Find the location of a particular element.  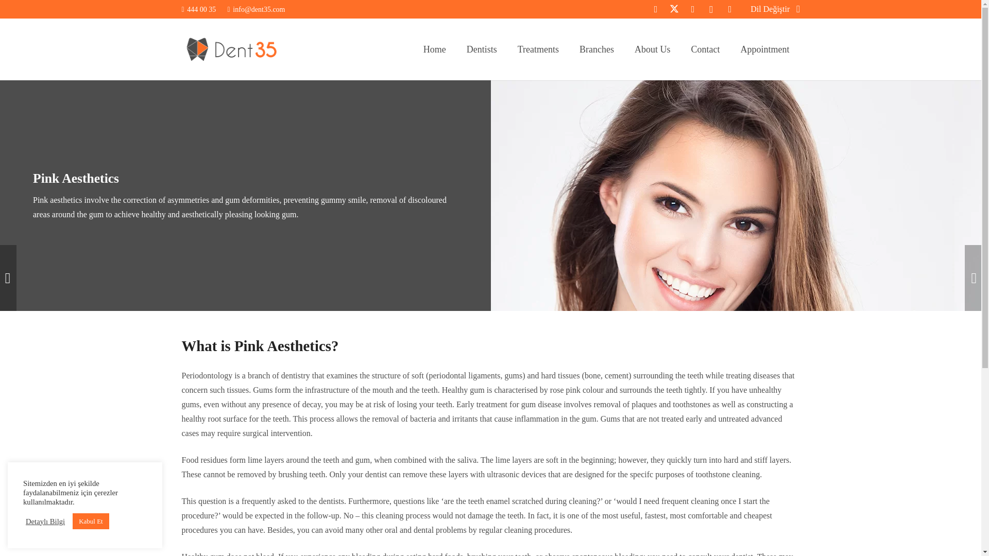

Dentists is located at coordinates (481, 49).